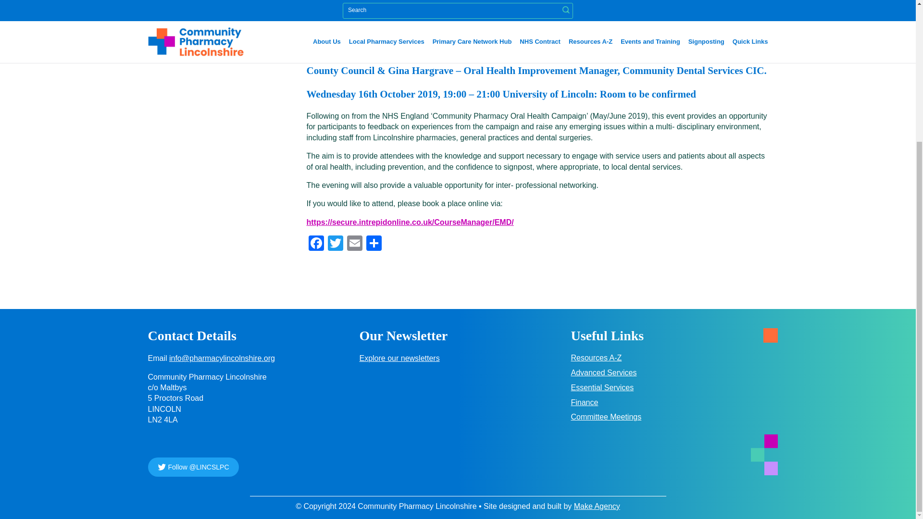 The width and height of the screenshot is (923, 519). I want to click on Facebook, so click(316, 244).